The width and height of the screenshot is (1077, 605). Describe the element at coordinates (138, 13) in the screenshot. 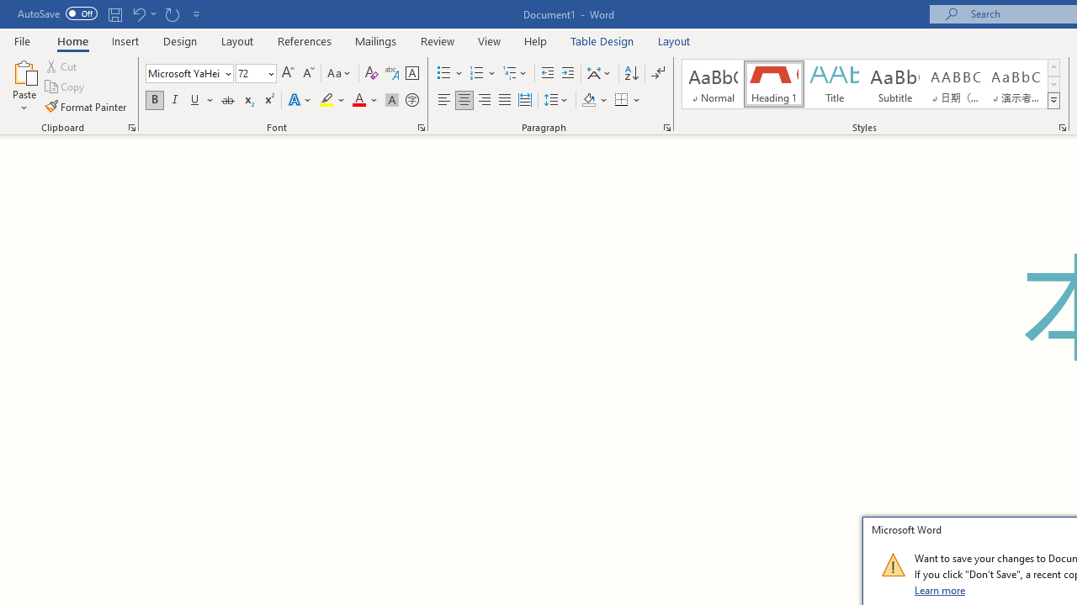

I see `Undo Grow Font` at that location.